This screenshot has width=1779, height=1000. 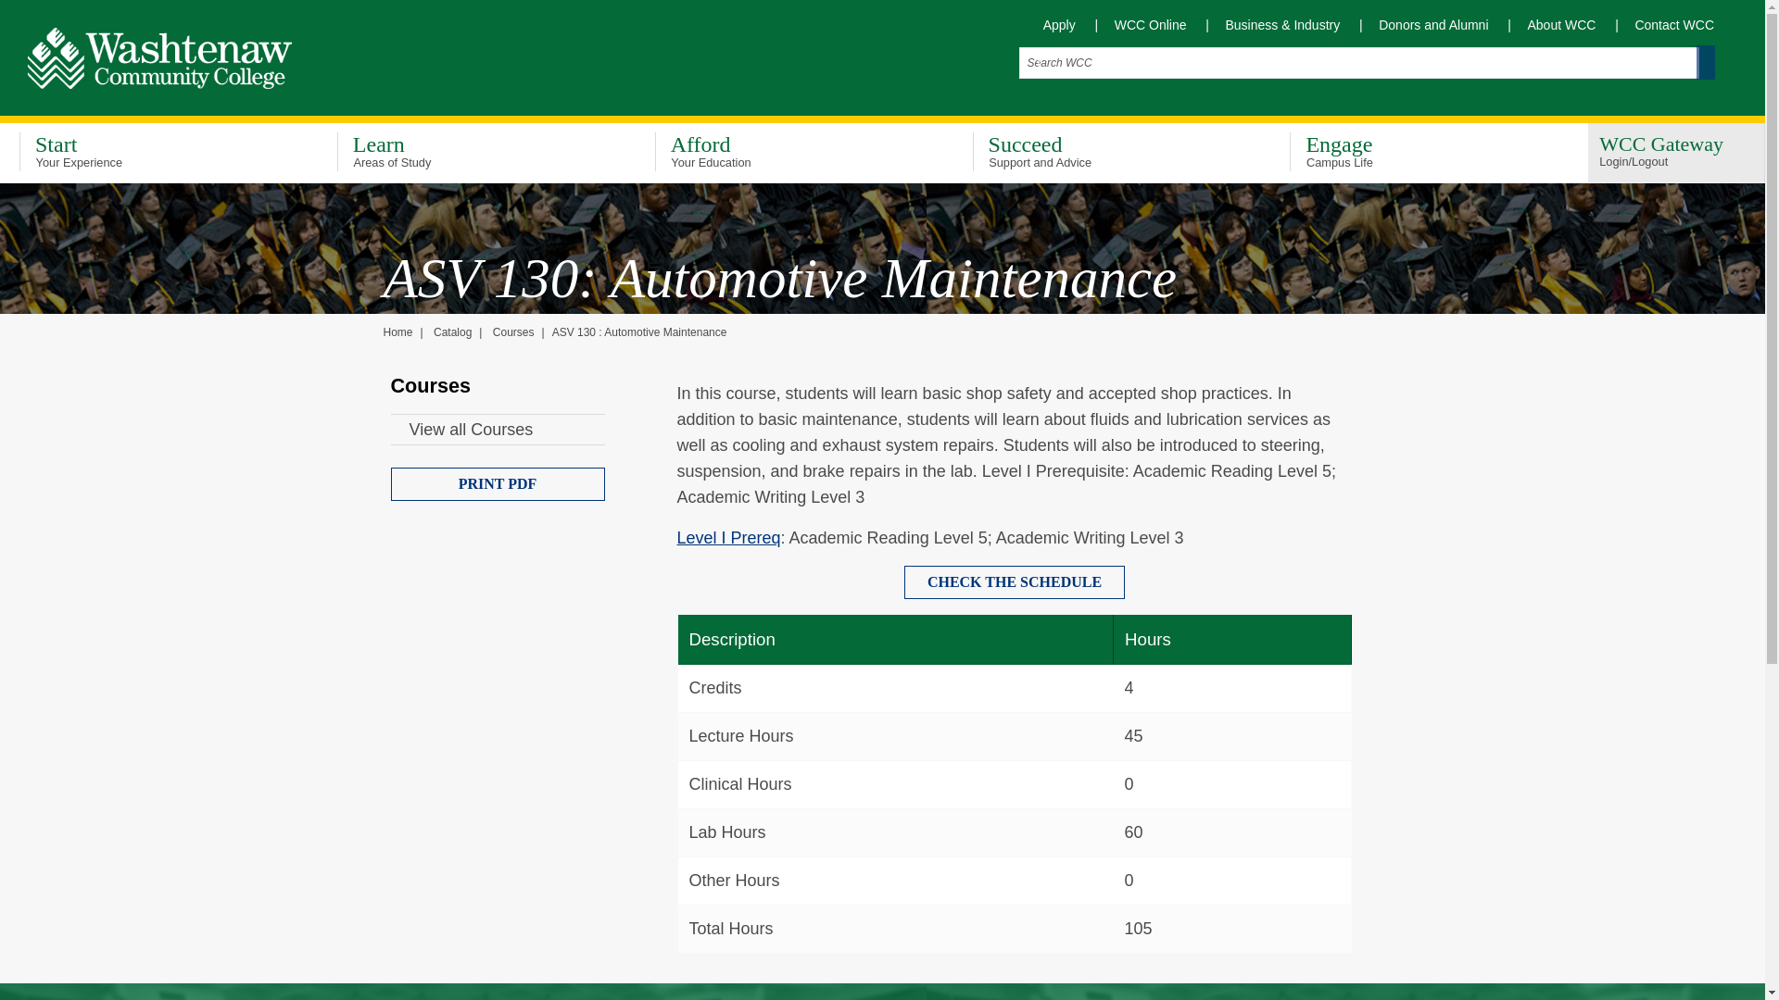 I want to click on Apply, so click(x=1097, y=154).